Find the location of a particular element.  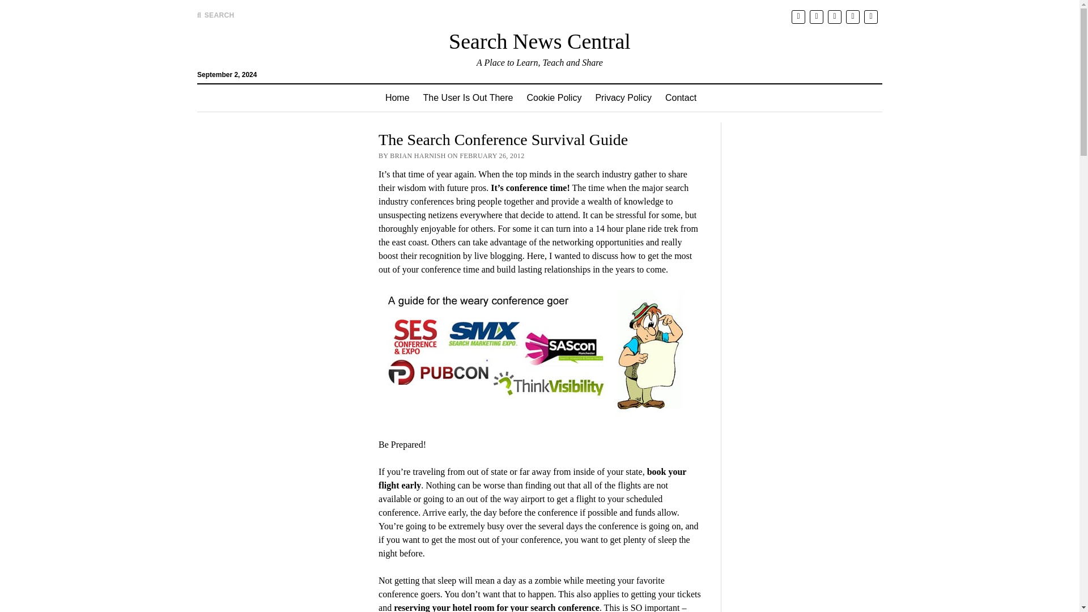

SEARCH is located at coordinates (215, 15).